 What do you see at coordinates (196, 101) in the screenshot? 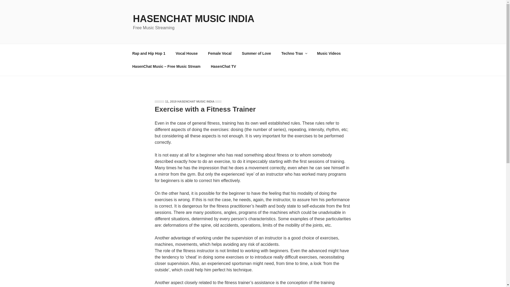
I see `HASENCHAT MUSIC INDIA` at bounding box center [196, 101].